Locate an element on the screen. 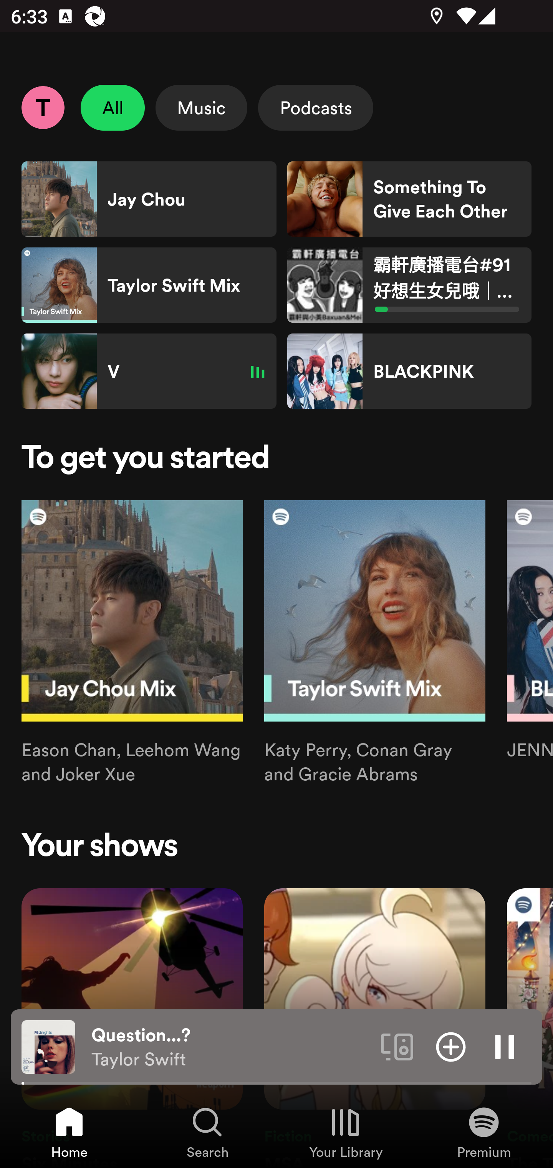  Premium, Tab 4 of 4 Premium Premium is located at coordinates (484, 1132).